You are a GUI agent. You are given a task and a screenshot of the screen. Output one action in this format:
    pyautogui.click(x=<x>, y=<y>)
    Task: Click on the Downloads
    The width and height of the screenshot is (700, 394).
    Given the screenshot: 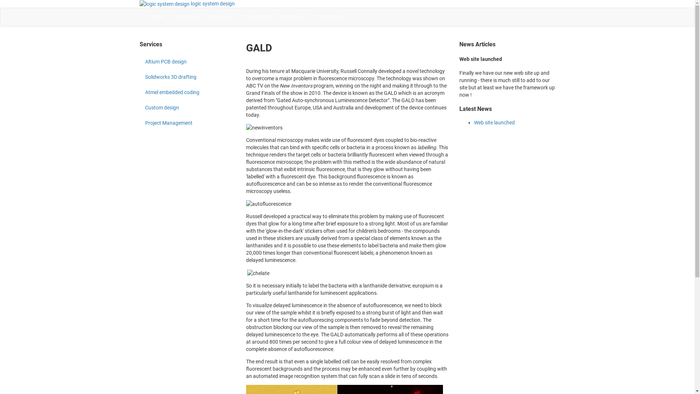 What is the action you would take?
    pyautogui.click(x=257, y=17)
    